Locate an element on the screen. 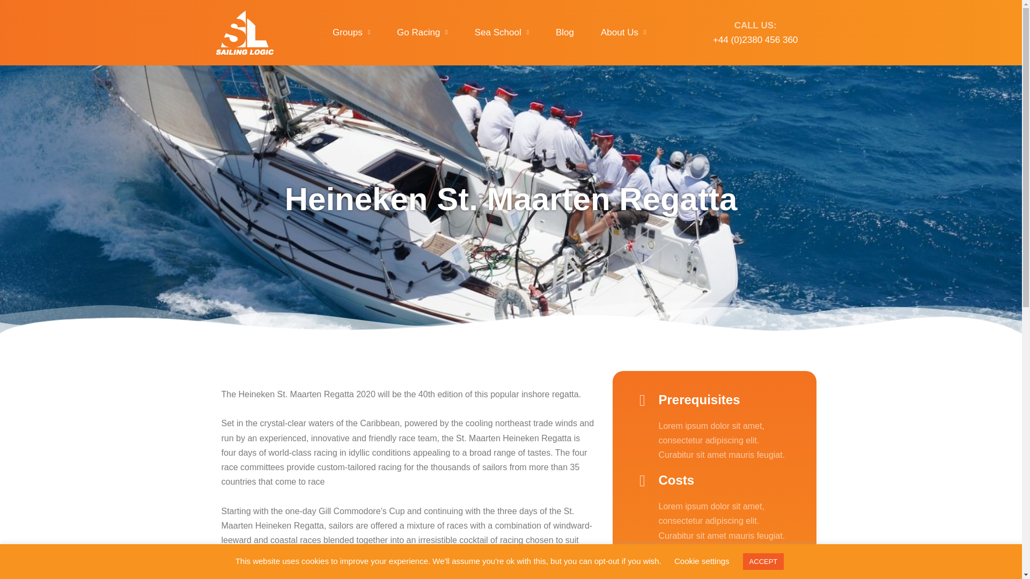  Blog is located at coordinates (564, 32).